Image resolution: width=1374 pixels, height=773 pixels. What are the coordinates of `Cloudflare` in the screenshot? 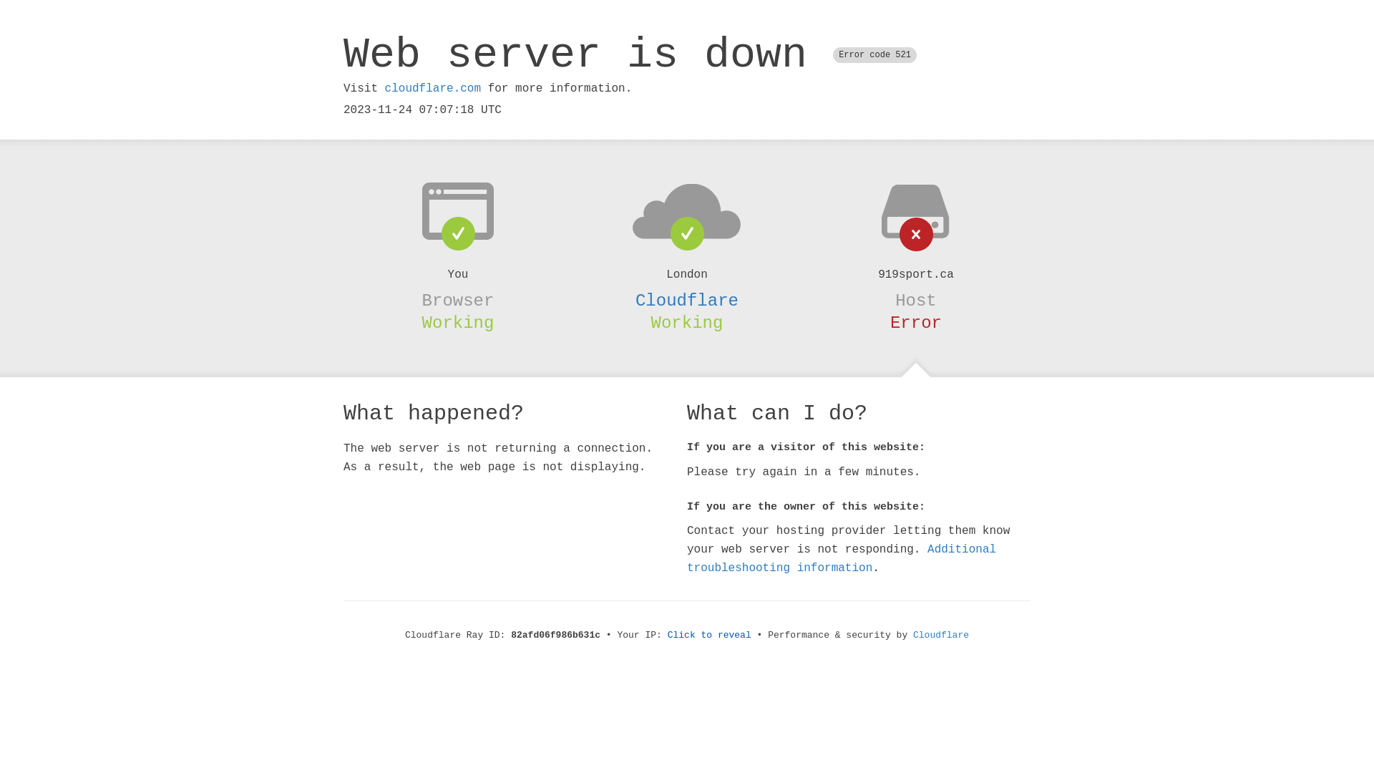 It's located at (941, 636).